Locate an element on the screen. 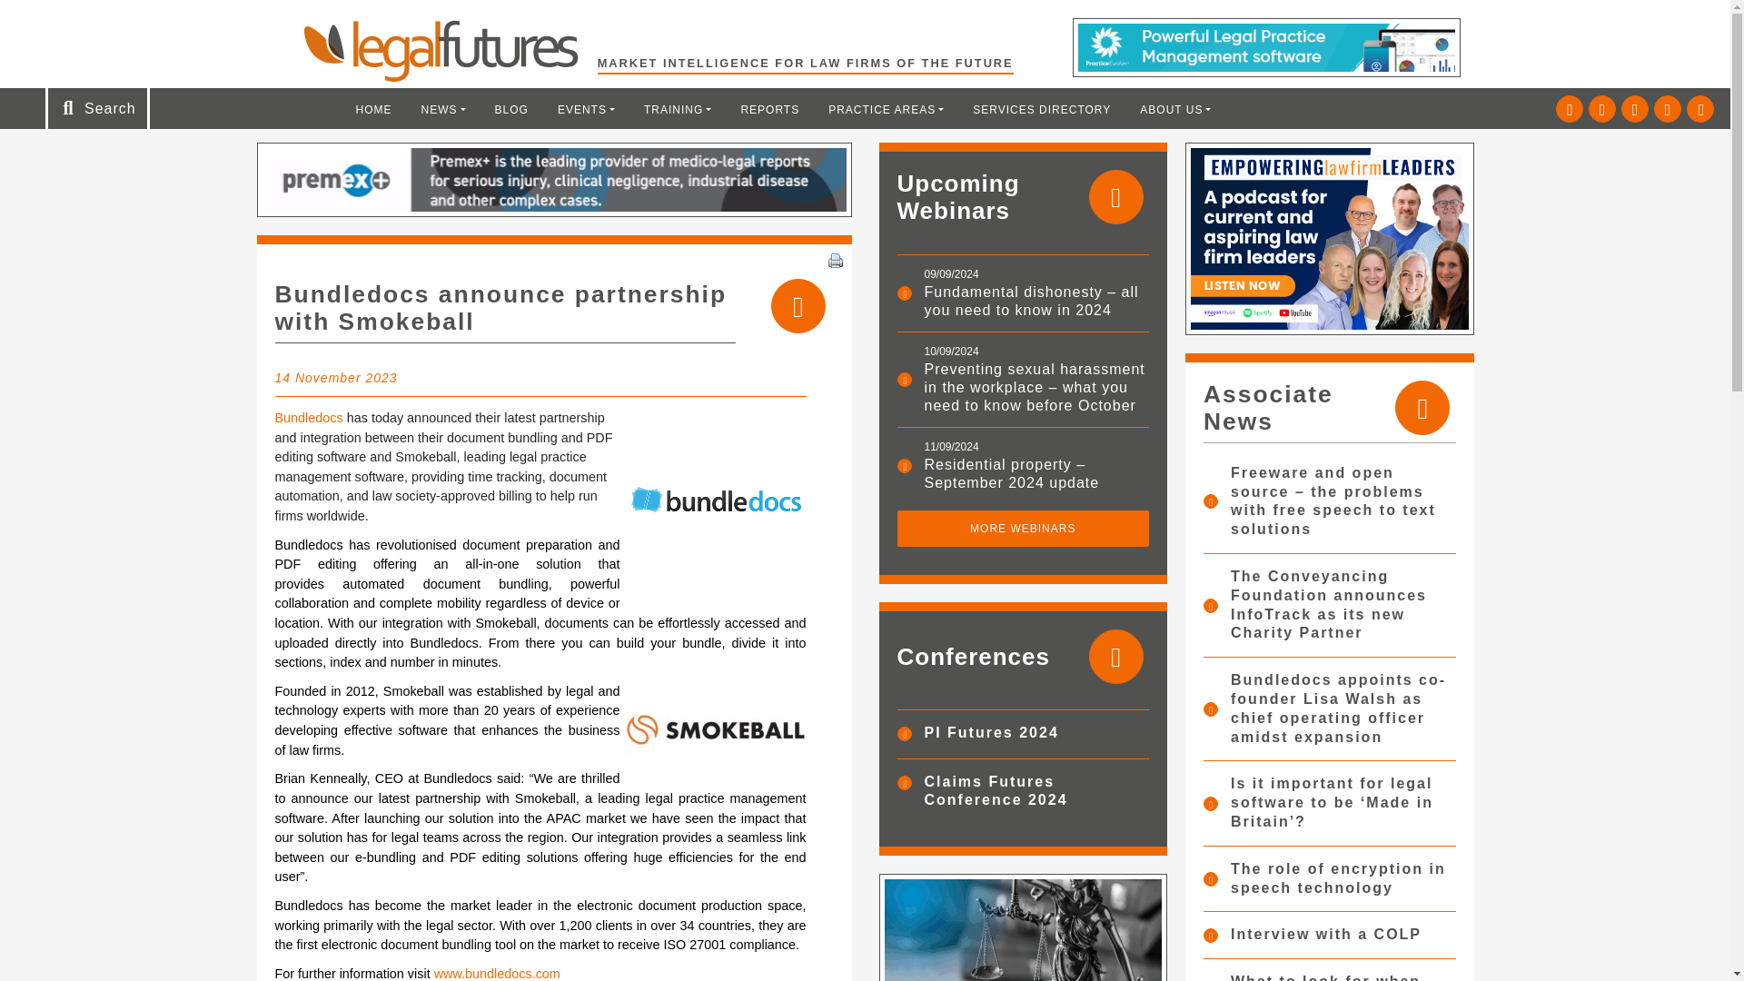  Blog is located at coordinates (511, 109).